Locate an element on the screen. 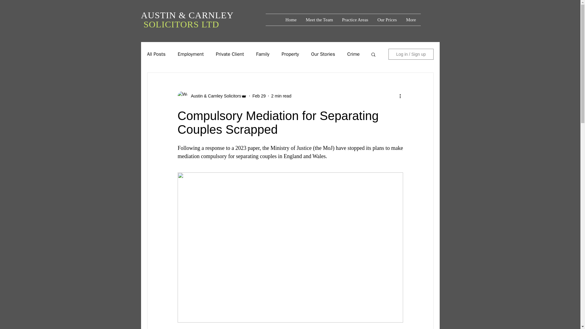  Practice Areas is located at coordinates (355, 20).